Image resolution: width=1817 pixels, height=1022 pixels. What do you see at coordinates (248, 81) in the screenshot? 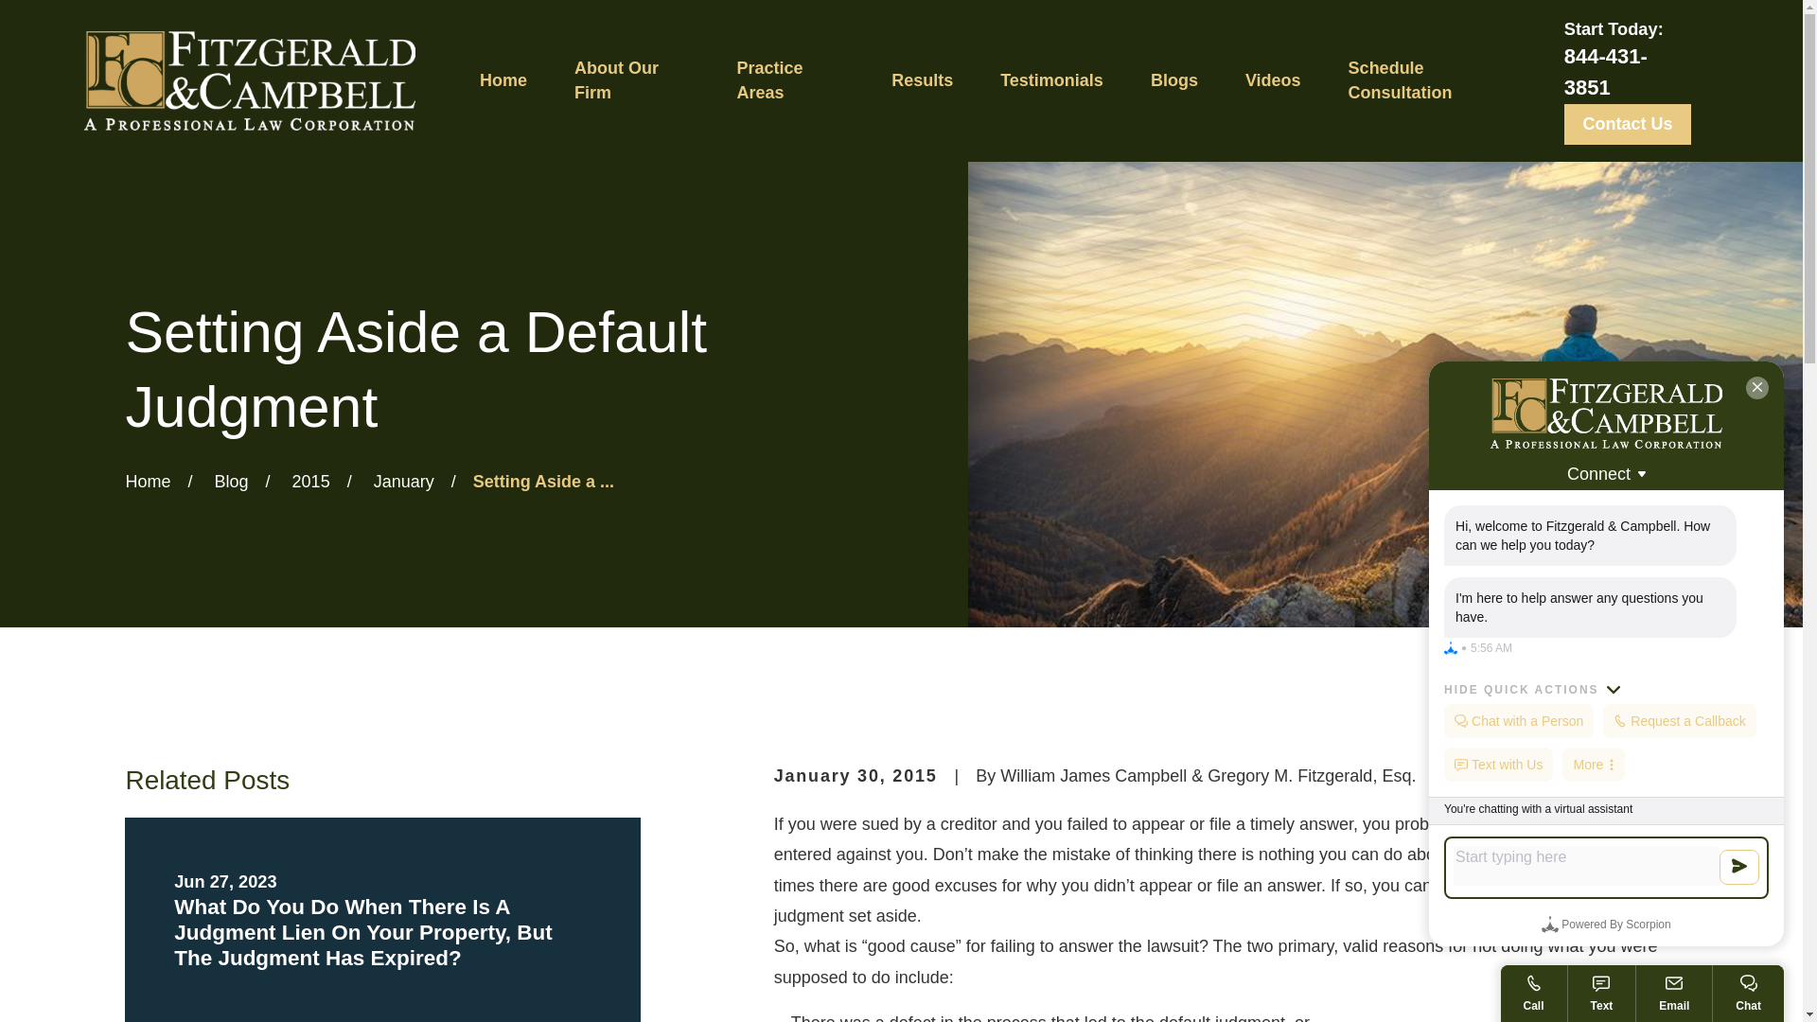
I see `Home` at bounding box center [248, 81].